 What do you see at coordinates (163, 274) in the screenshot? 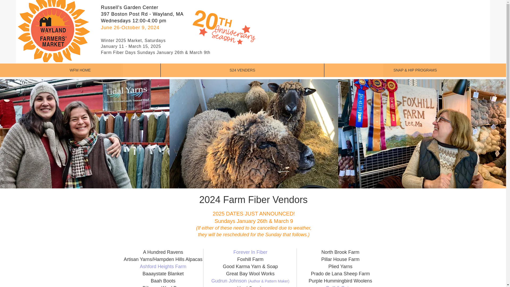
I see `Baaaystate Blanket` at bounding box center [163, 274].